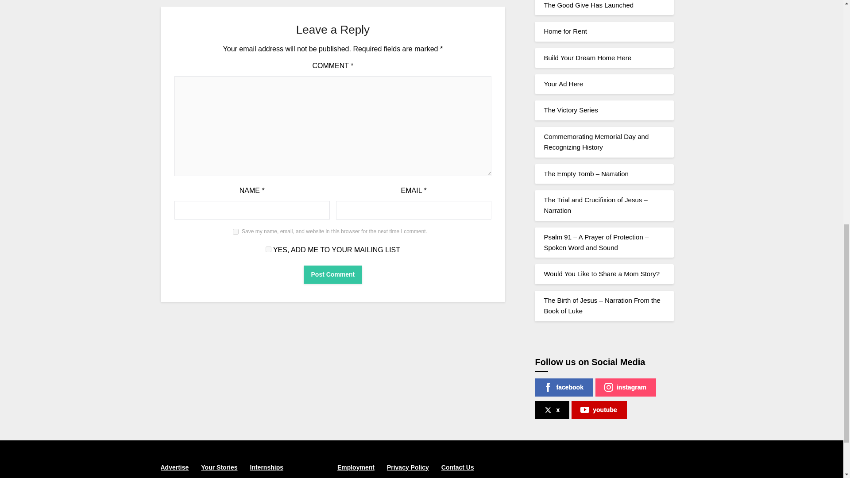 This screenshot has height=478, width=850. Describe the element at coordinates (333, 274) in the screenshot. I see `Post Comment` at that location.